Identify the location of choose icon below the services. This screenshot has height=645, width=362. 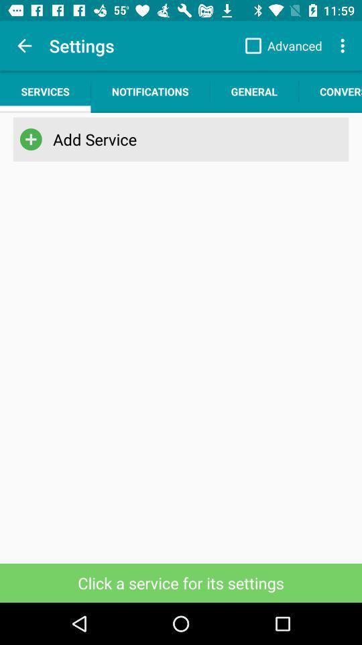
(178, 139).